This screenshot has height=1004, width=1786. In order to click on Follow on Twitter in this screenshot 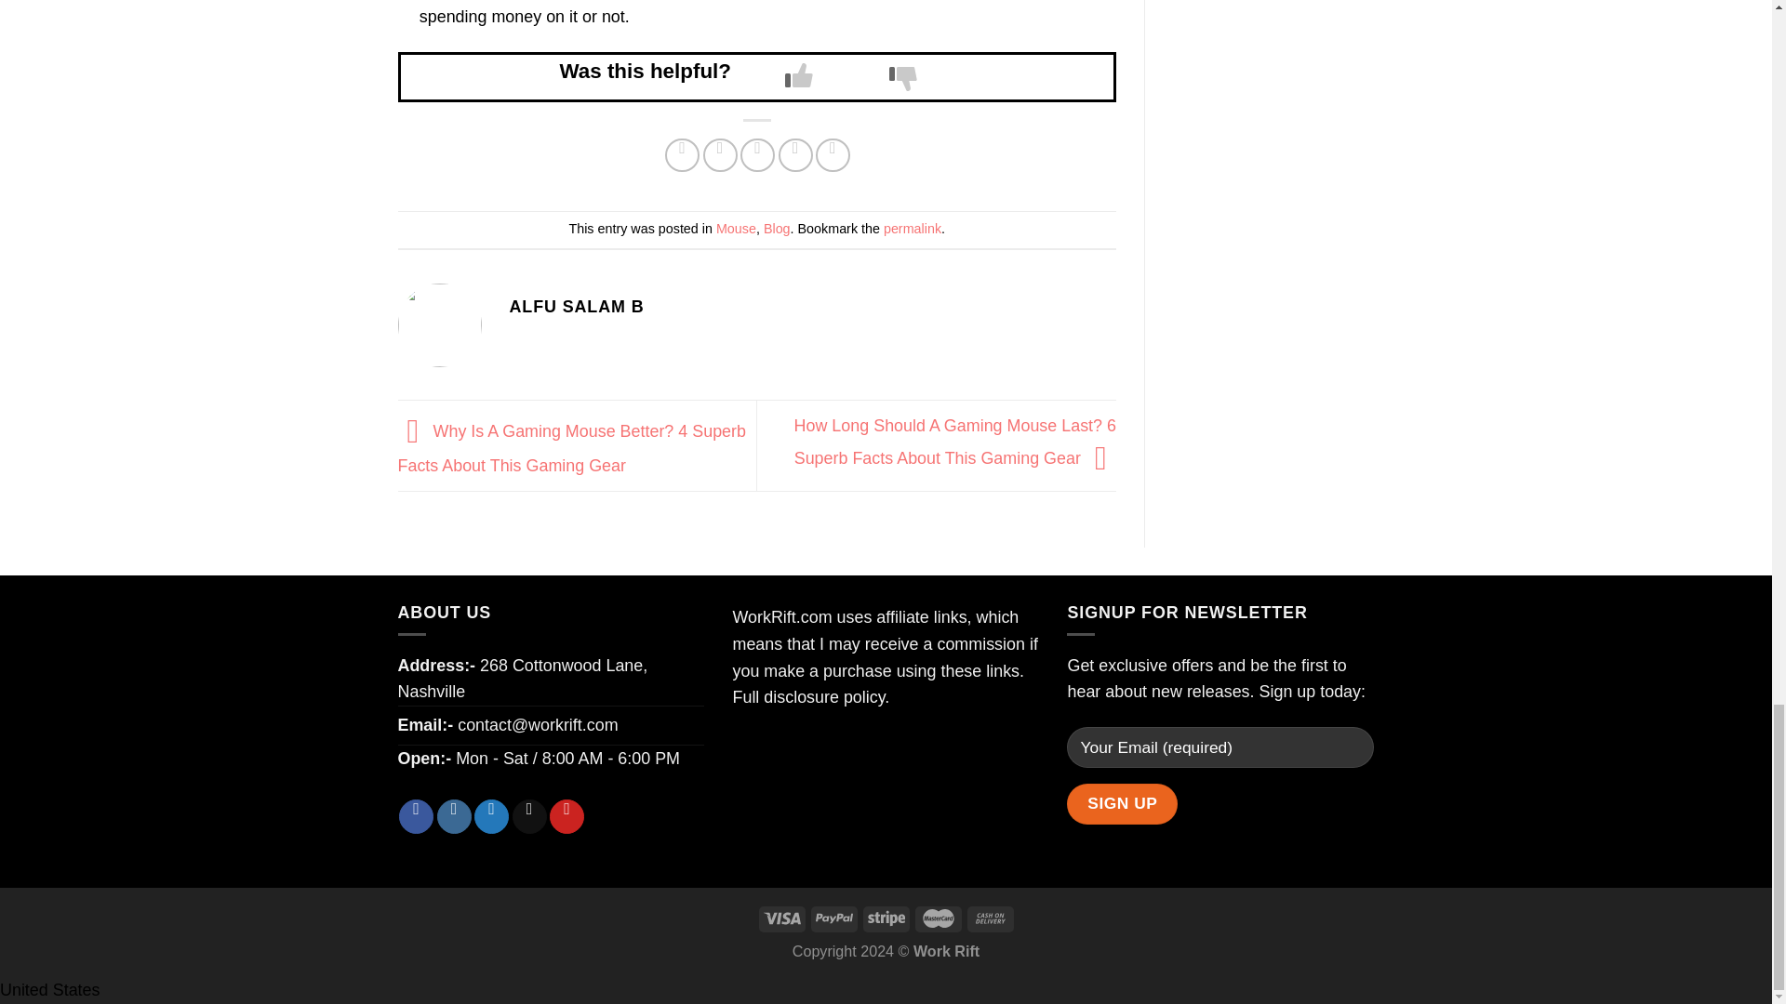, I will do `click(491, 816)`.